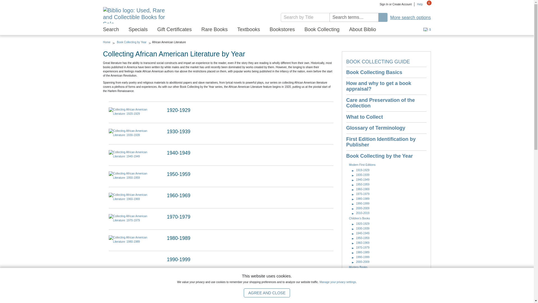 The image size is (538, 303). I want to click on Bookstores, so click(282, 30).